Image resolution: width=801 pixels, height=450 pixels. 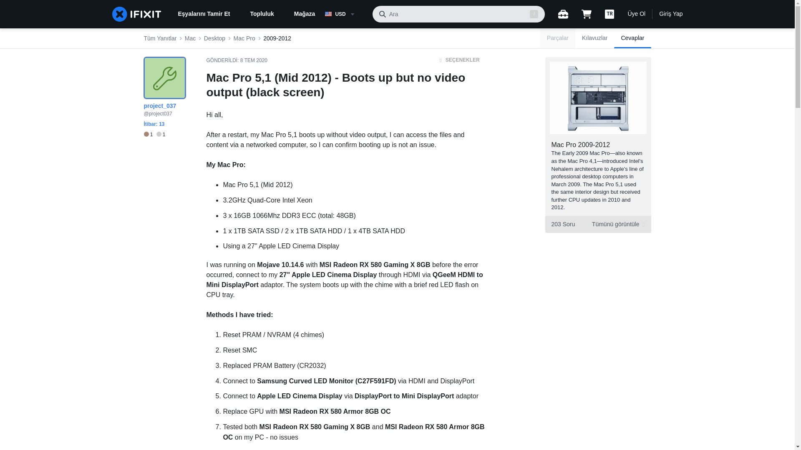 What do you see at coordinates (254, 60) in the screenshot?
I see `Wed, 08 Jul 2020 04:20:40 -0700` at bounding box center [254, 60].